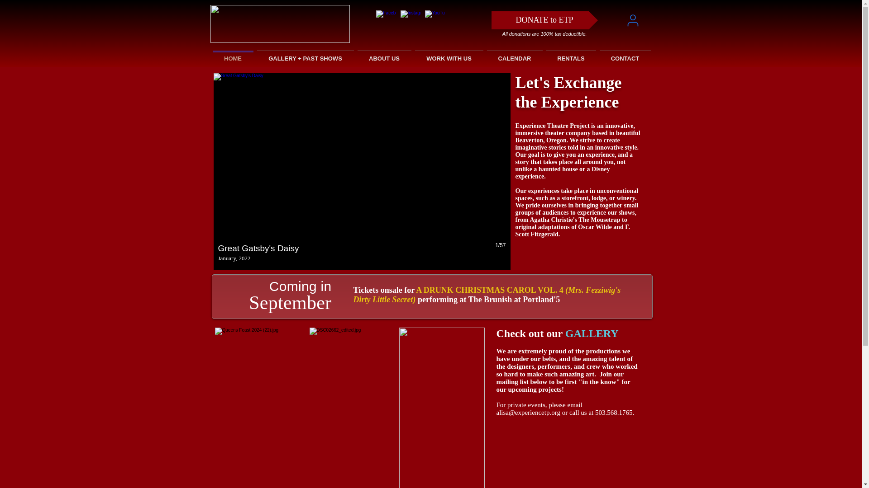 The image size is (869, 488). What do you see at coordinates (625, 54) in the screenshot?
I see `CONTACT` at bounding box center [625, 54].